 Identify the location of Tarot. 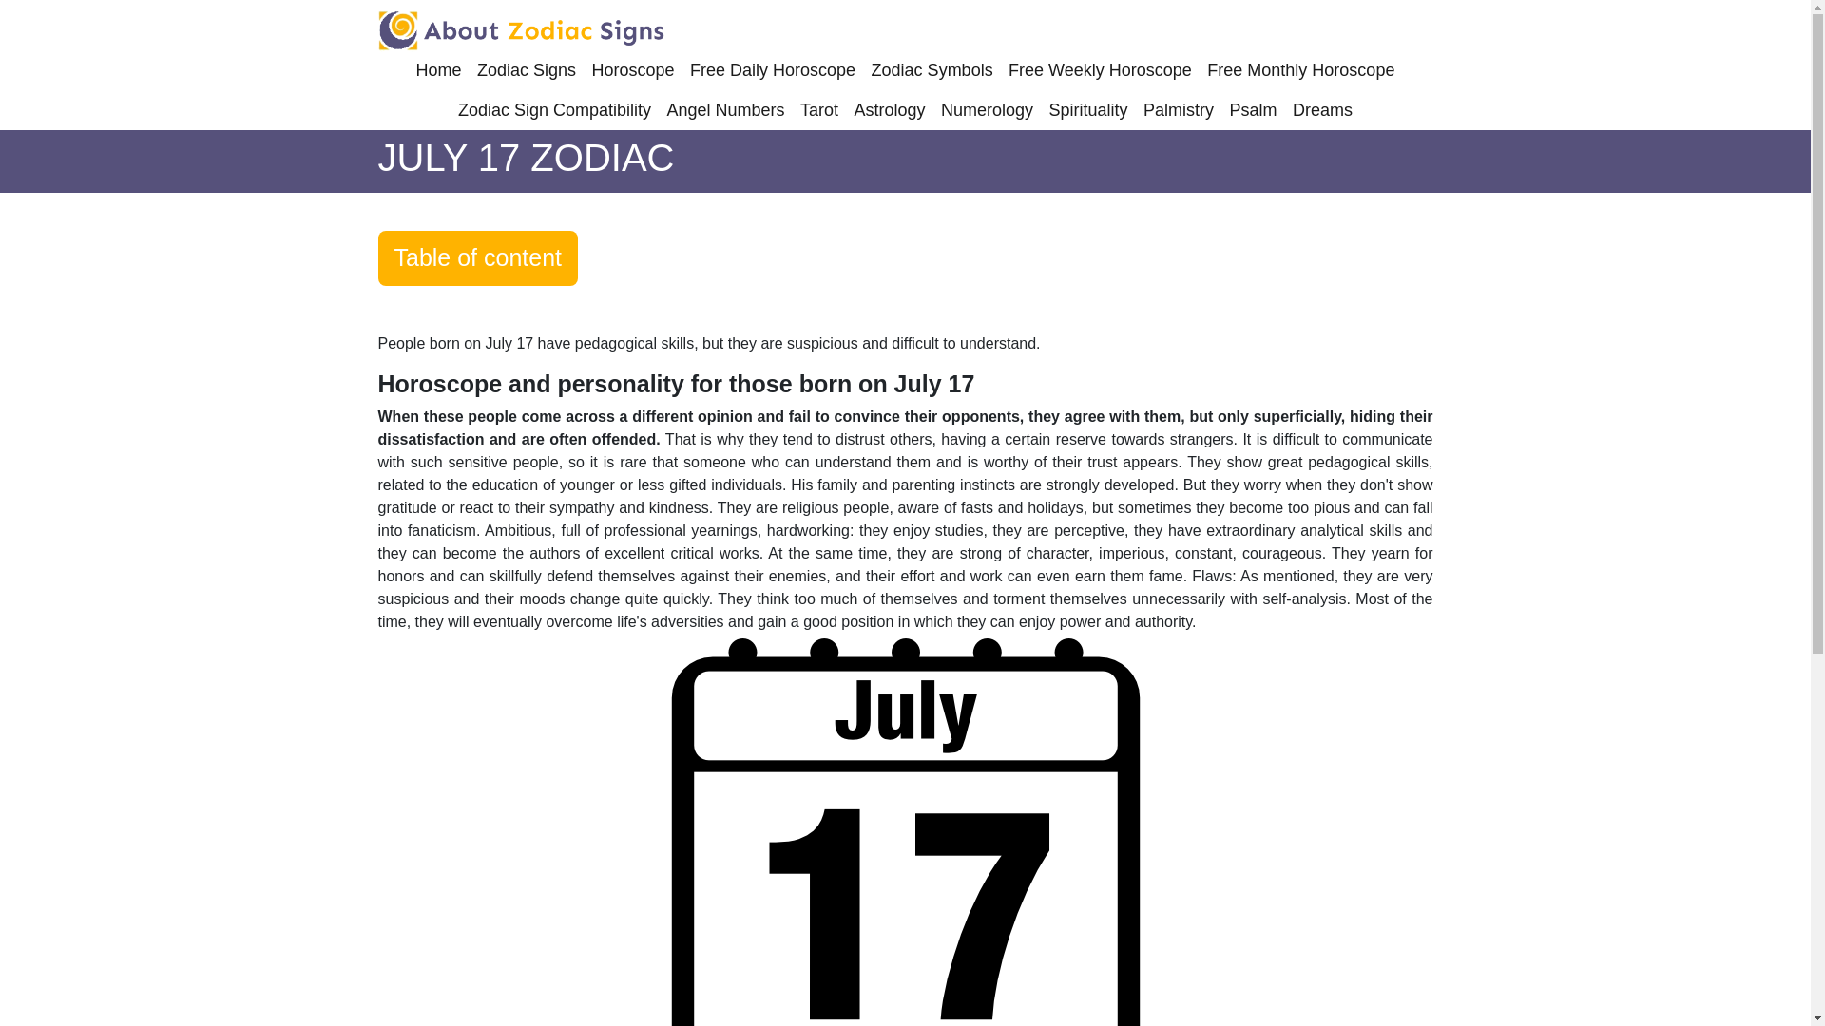
(819, 110).